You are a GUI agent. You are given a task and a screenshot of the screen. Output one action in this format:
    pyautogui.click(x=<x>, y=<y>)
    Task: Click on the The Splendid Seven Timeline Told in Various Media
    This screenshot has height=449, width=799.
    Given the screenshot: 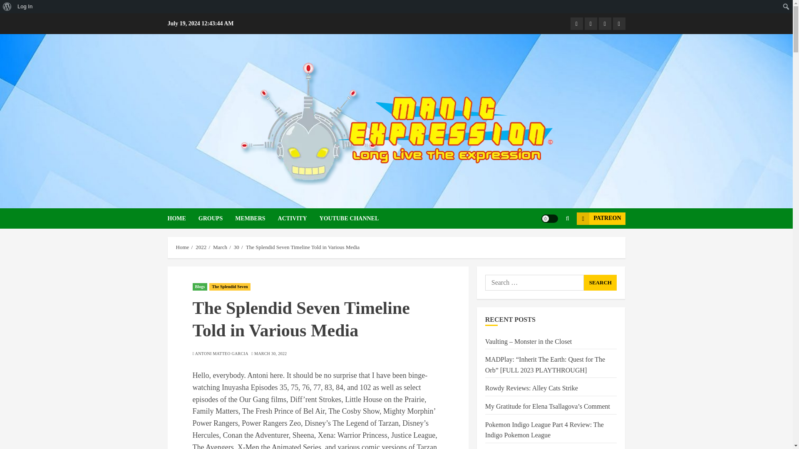 What is the action you would take?
    pyautogui.click(x=303, y=247)
    